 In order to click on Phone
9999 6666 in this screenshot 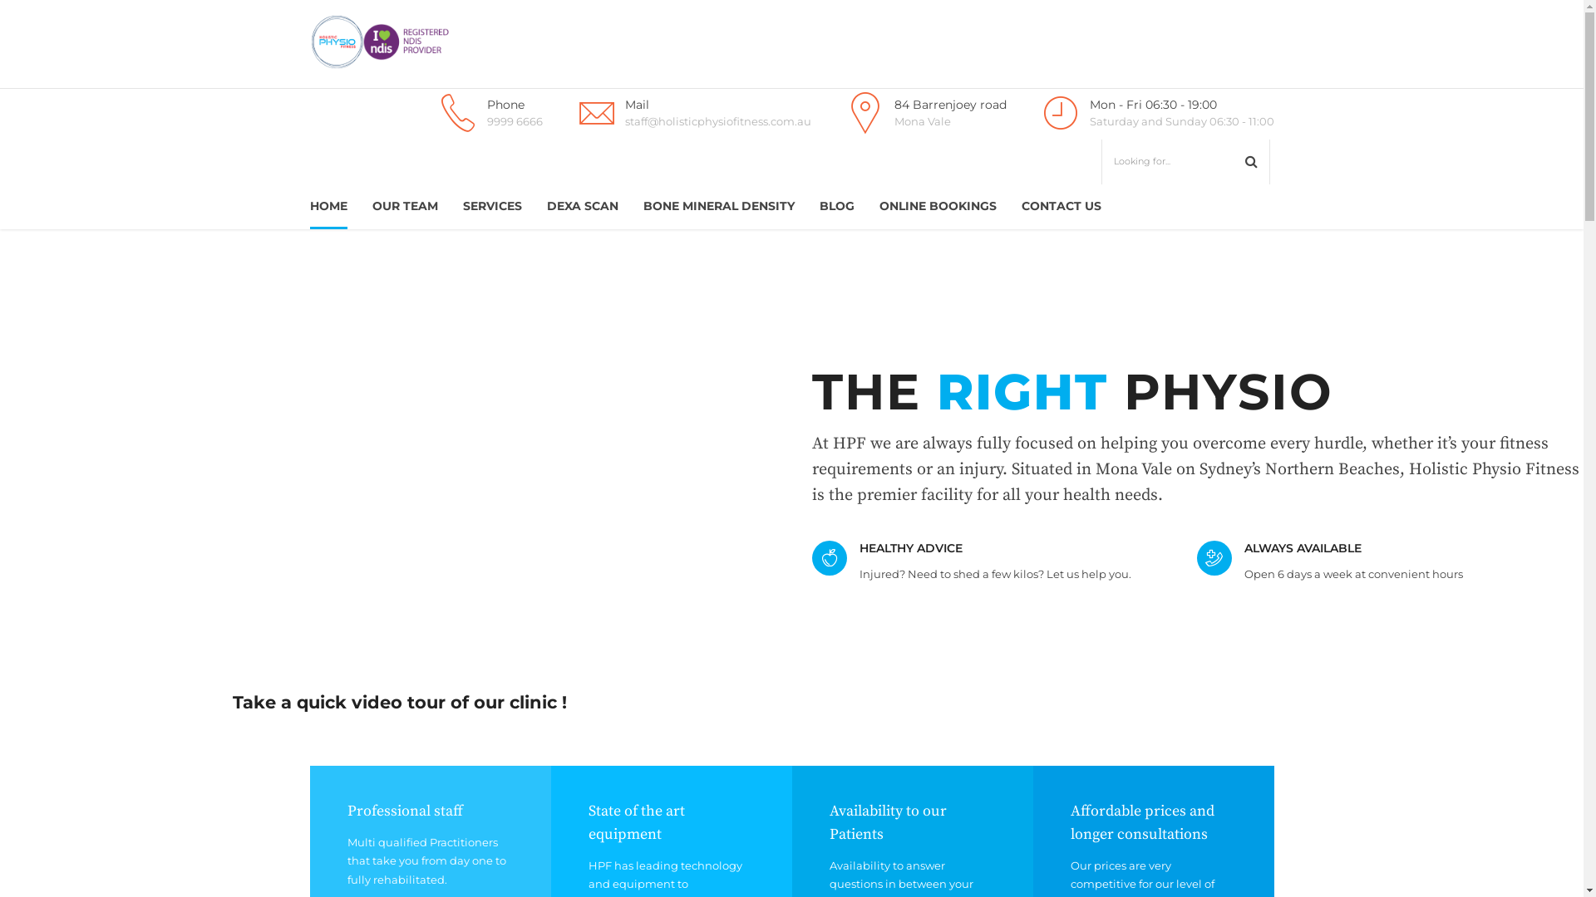, I will do `click(488, 113)`.